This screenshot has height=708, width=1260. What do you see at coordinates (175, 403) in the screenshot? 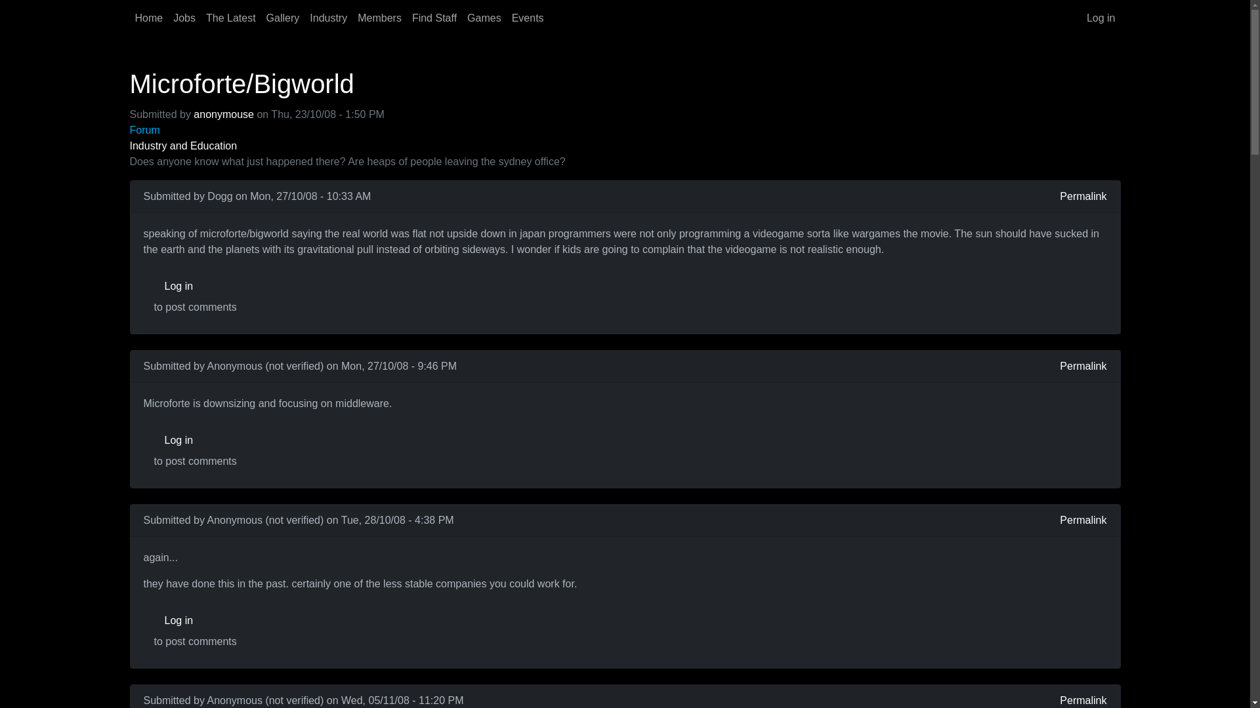
I see `microforte` at bounding box center [175, 403].